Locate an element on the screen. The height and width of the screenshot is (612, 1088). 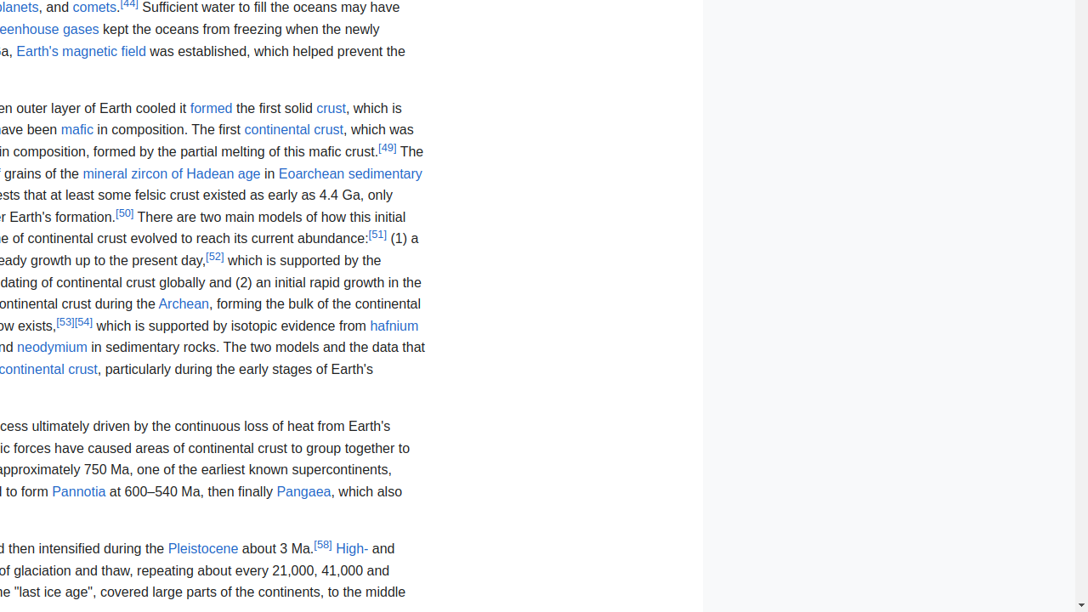
[54] is located at coordinates (83, 321).